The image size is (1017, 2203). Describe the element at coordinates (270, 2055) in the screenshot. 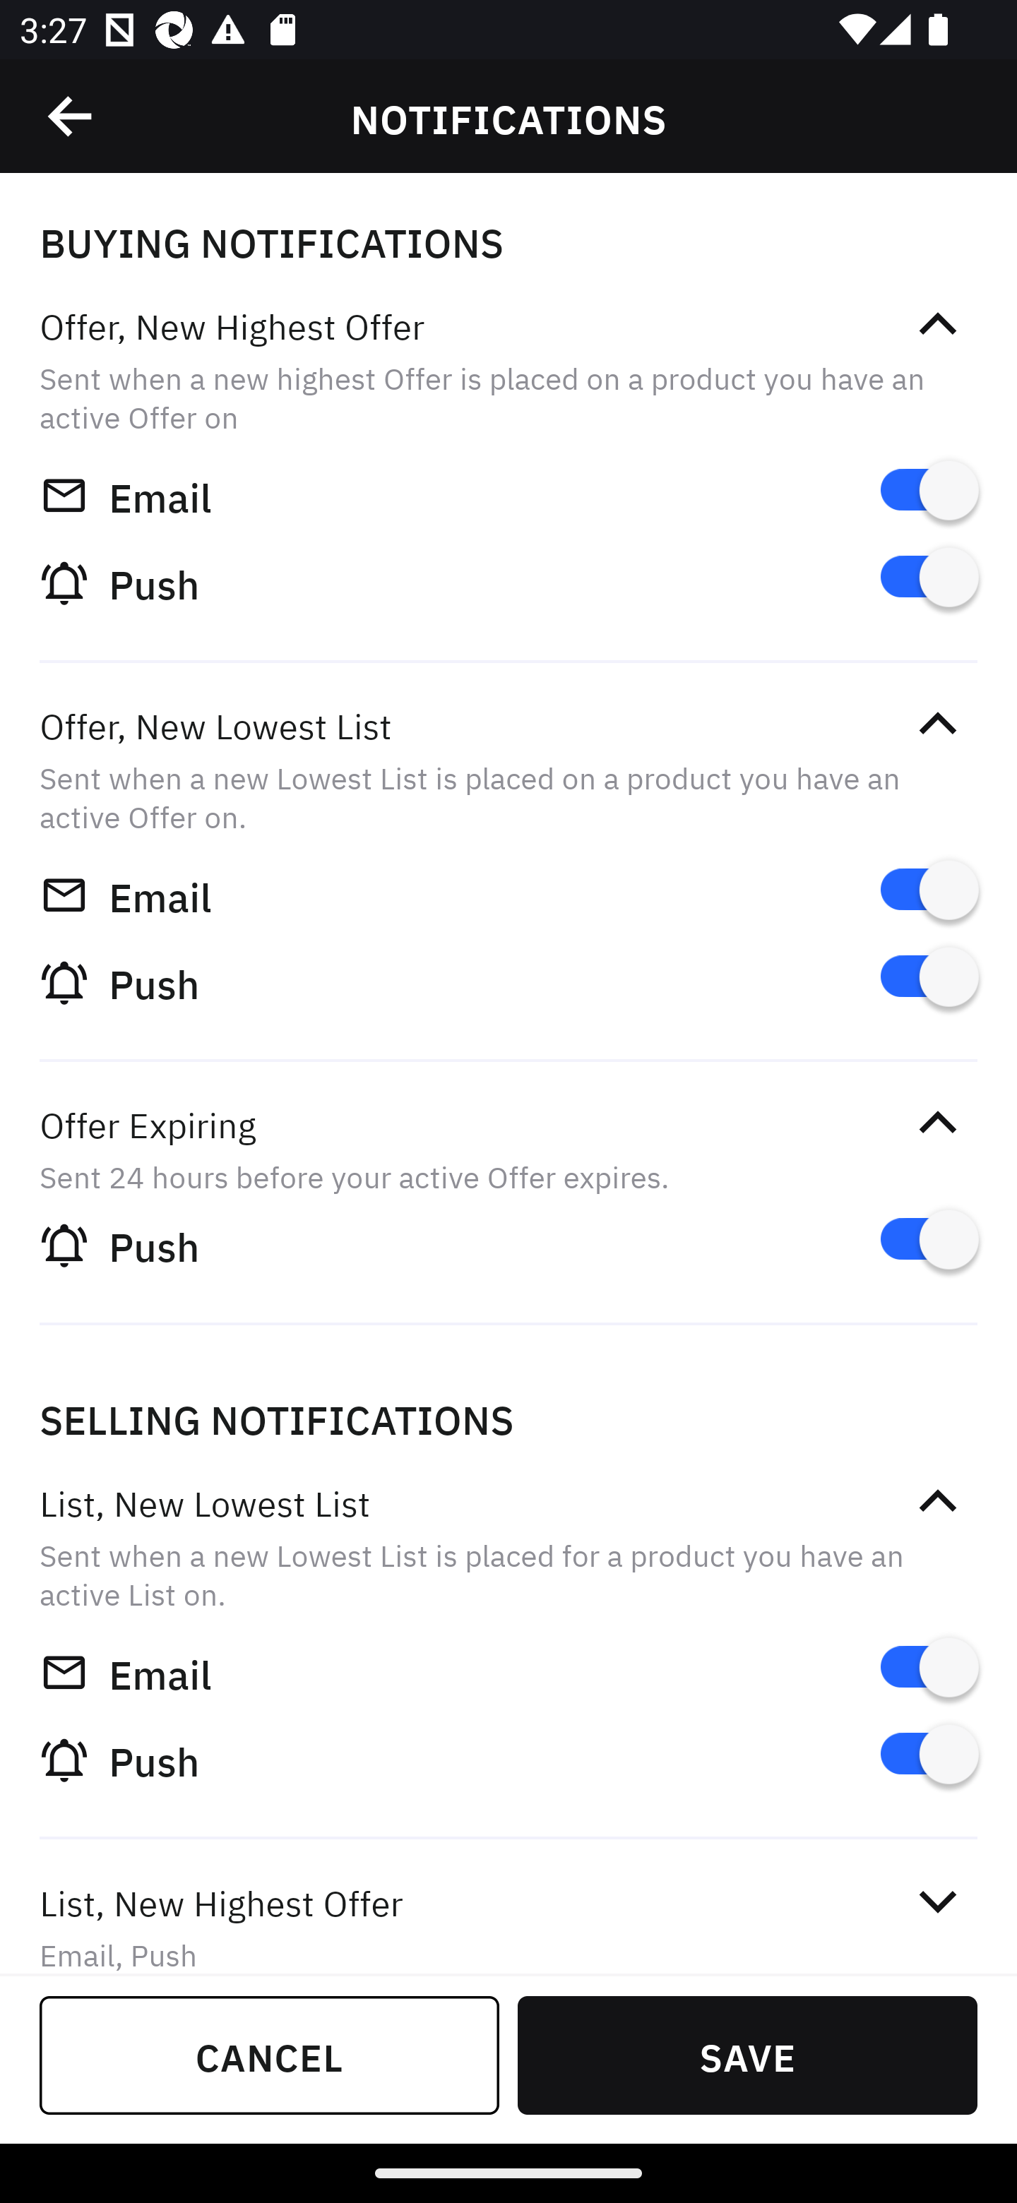

I see `CANCEL` at that location.